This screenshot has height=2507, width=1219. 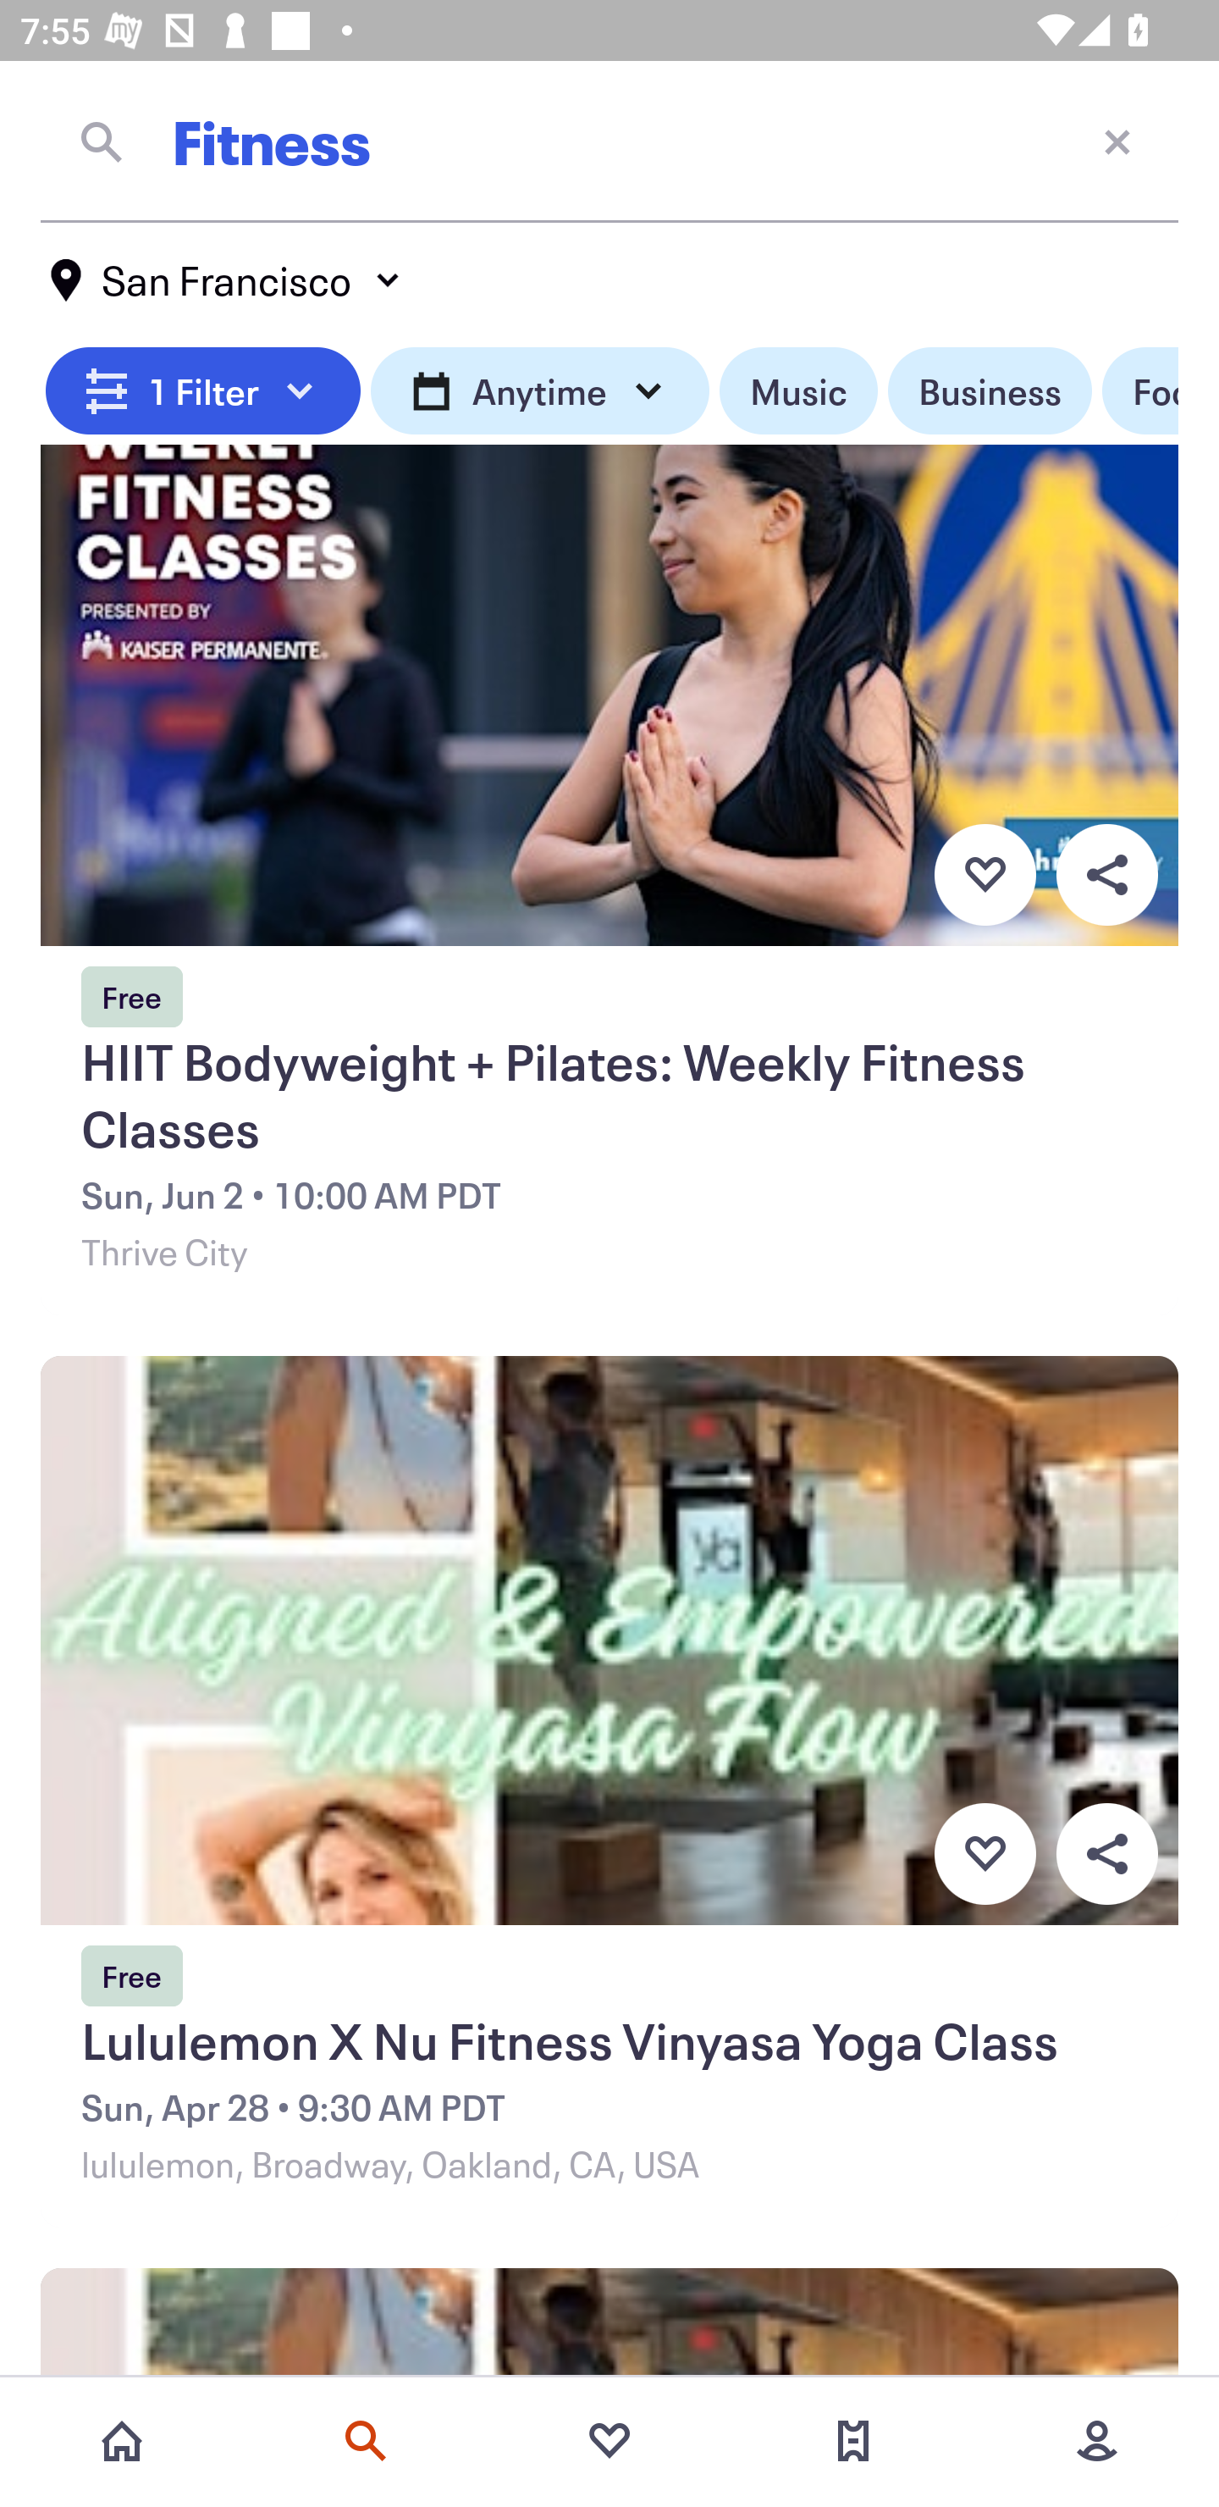 What do you see at coordinates (985, 1853) in the screenshot?
I see `Favorite button` at bounding box center [985, 1853].